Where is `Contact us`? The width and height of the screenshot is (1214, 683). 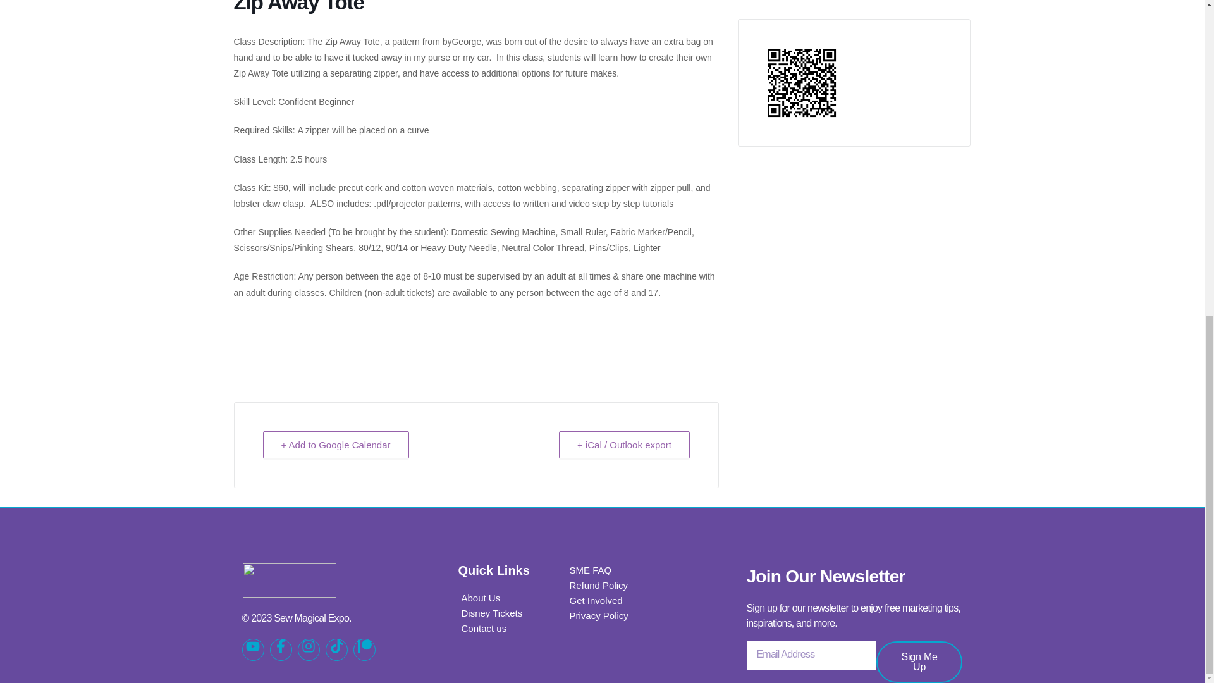 Contact us is located at coordinates (484, 628).